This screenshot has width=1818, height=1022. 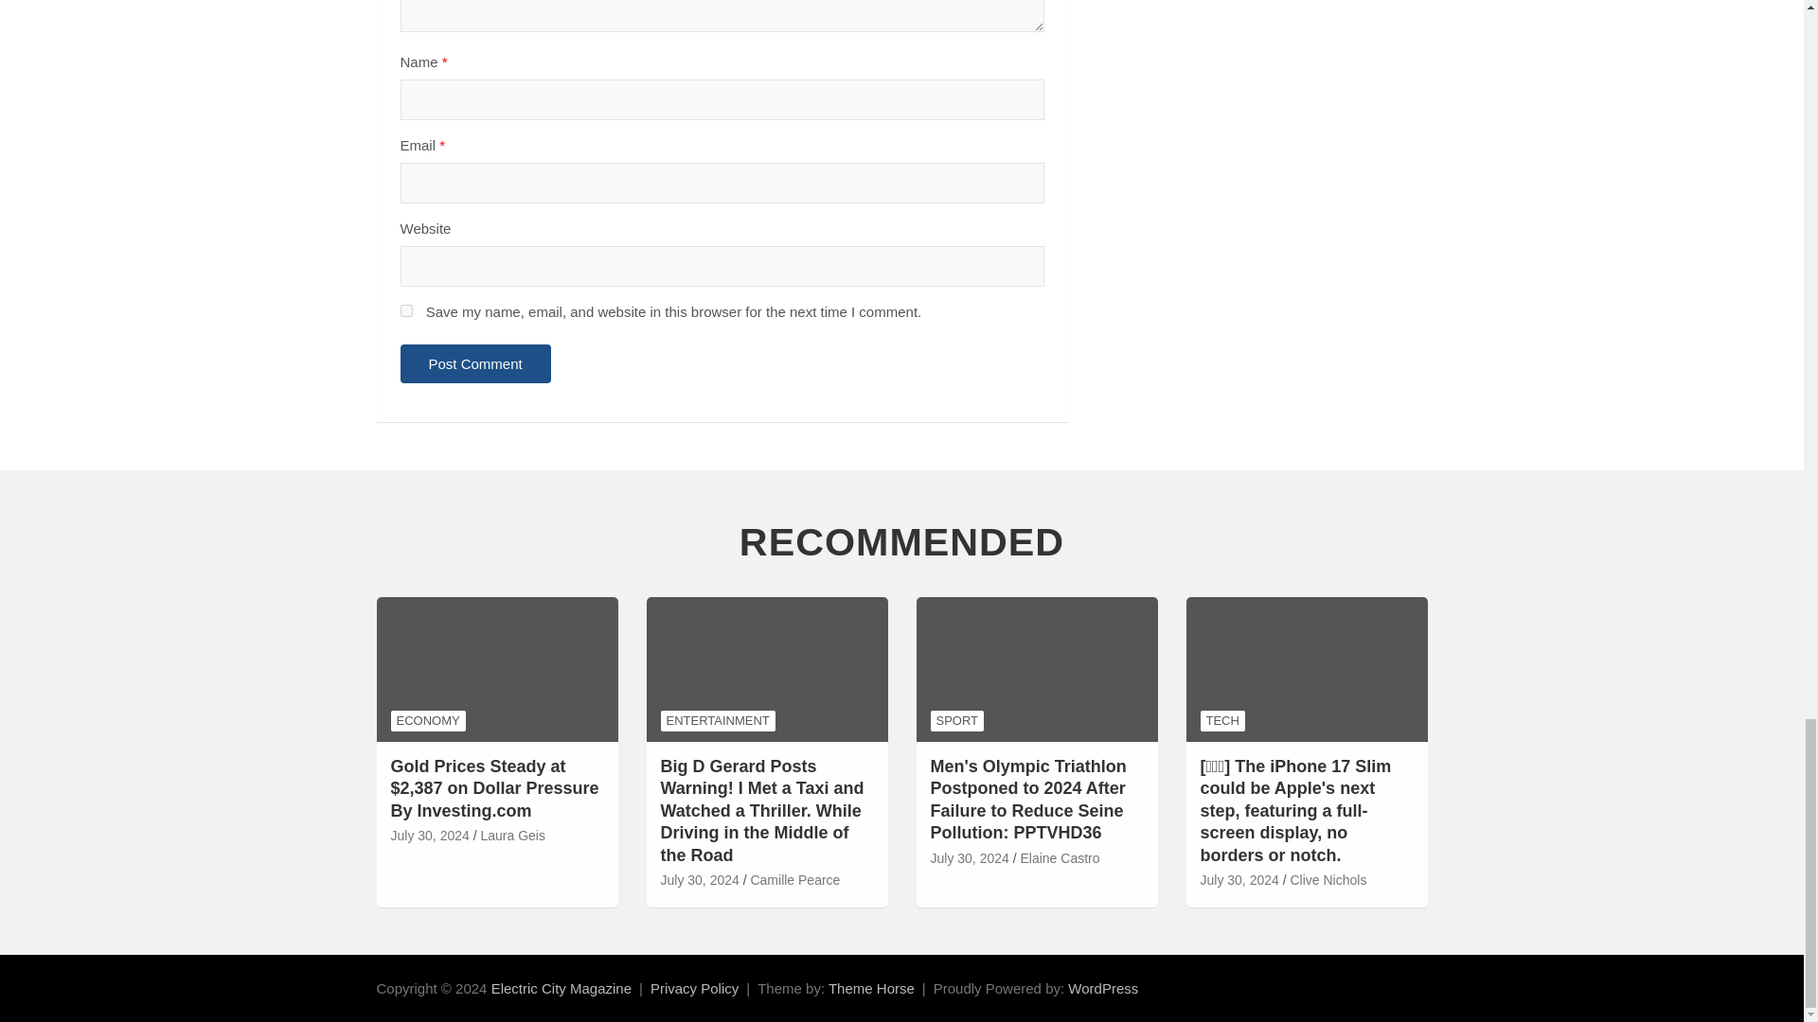 What do you see at coordinates (475, 363) in the screenshot?
I see `Post Comment` at bounding box center [475, 363].